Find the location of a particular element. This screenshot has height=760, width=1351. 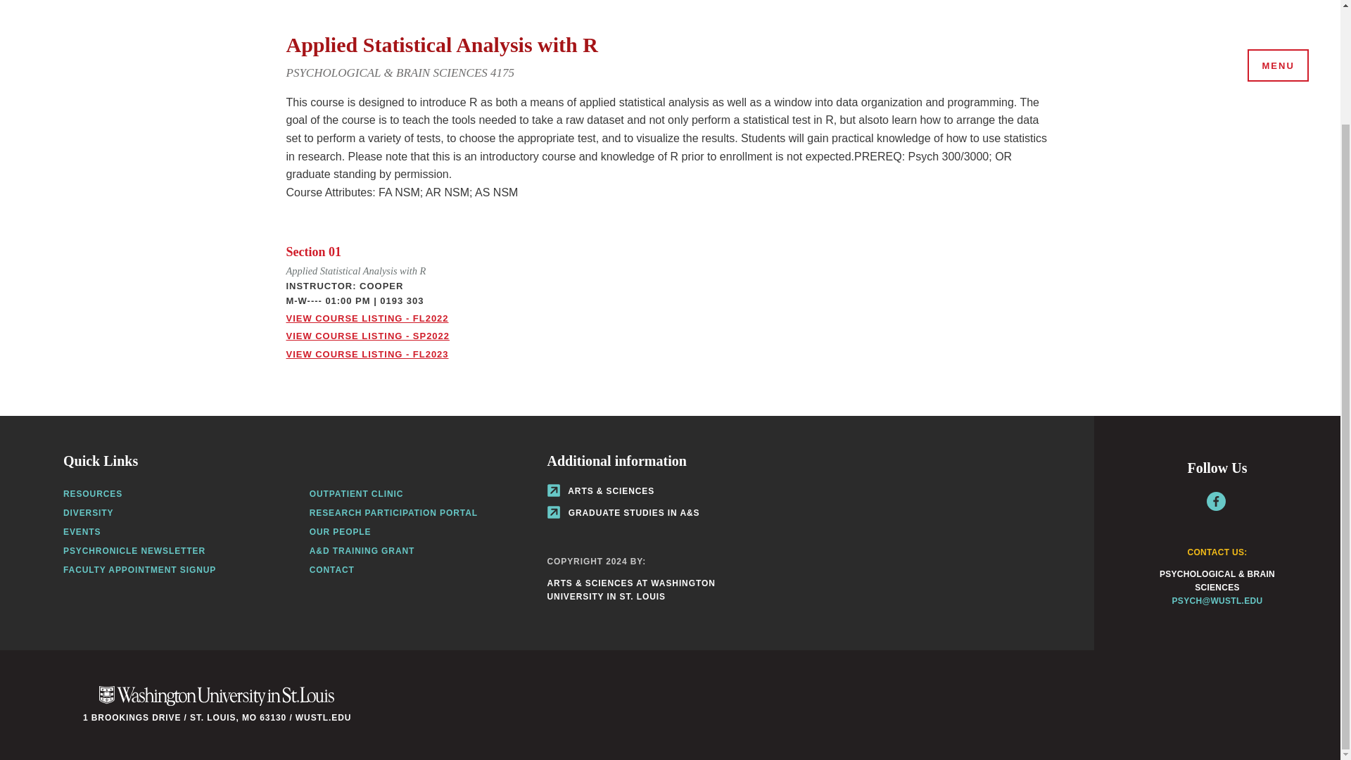

EVENTS is located at coordinates (82, 532).